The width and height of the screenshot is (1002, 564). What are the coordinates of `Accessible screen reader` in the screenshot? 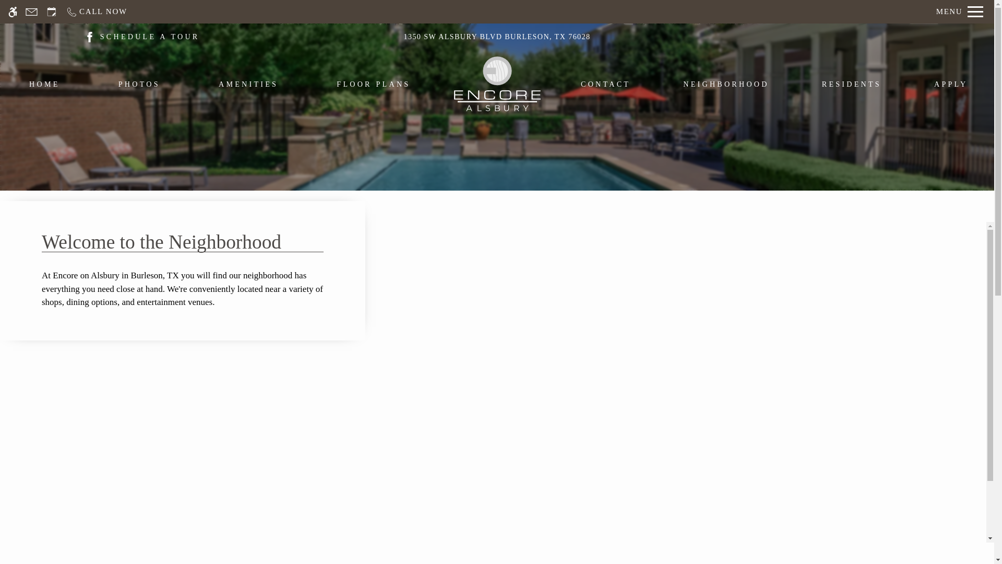 It's located at (13, 11).